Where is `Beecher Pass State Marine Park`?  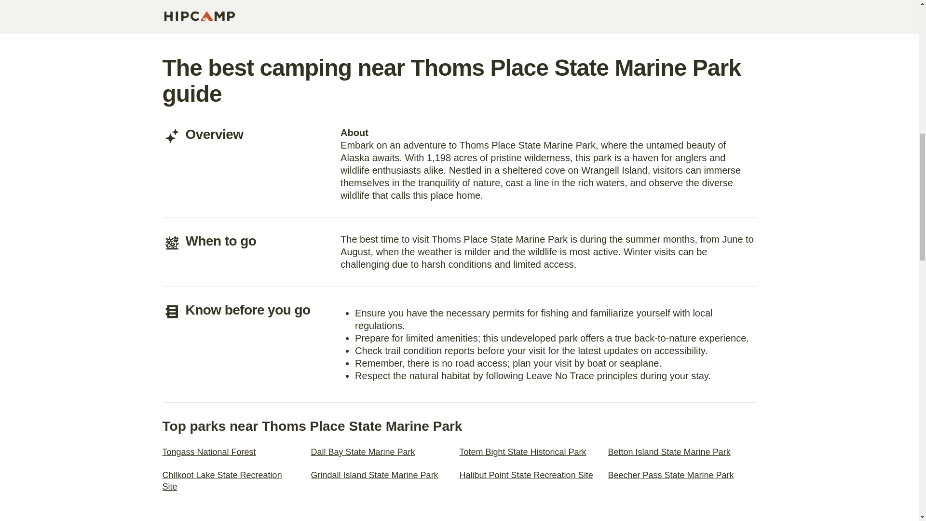
Beecher Pass State Marine Park is located at coordinates (670, 475).